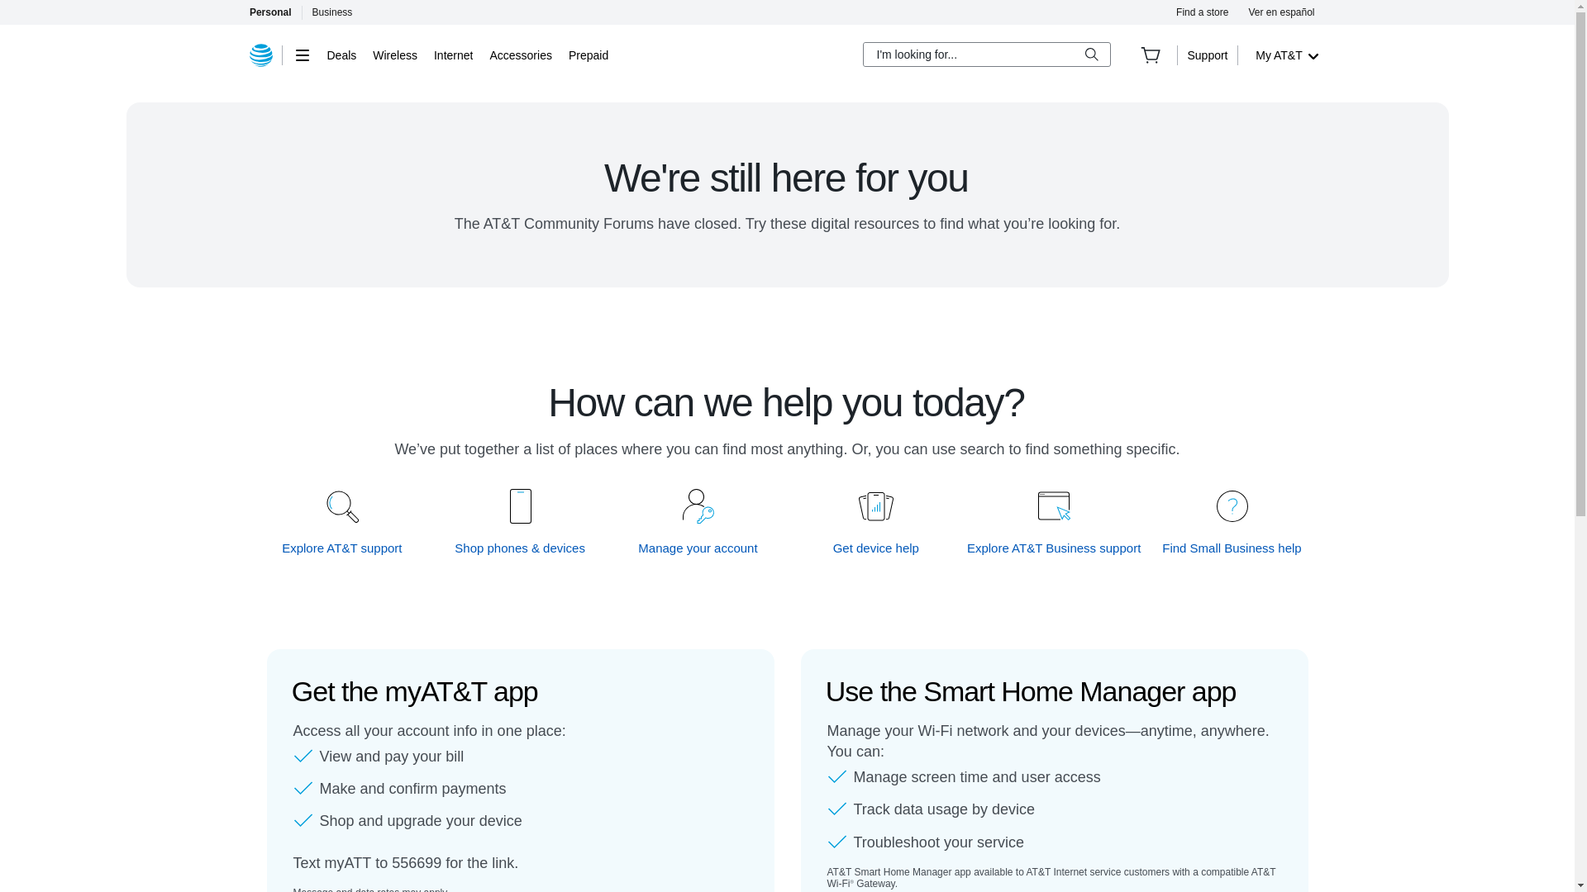 Image resolution: width=1587 pixels, height=892 pixels. What do you see at coordinates (1091, 55) in the screenshot?
I see `Search` at bounding box center [1091, 55].